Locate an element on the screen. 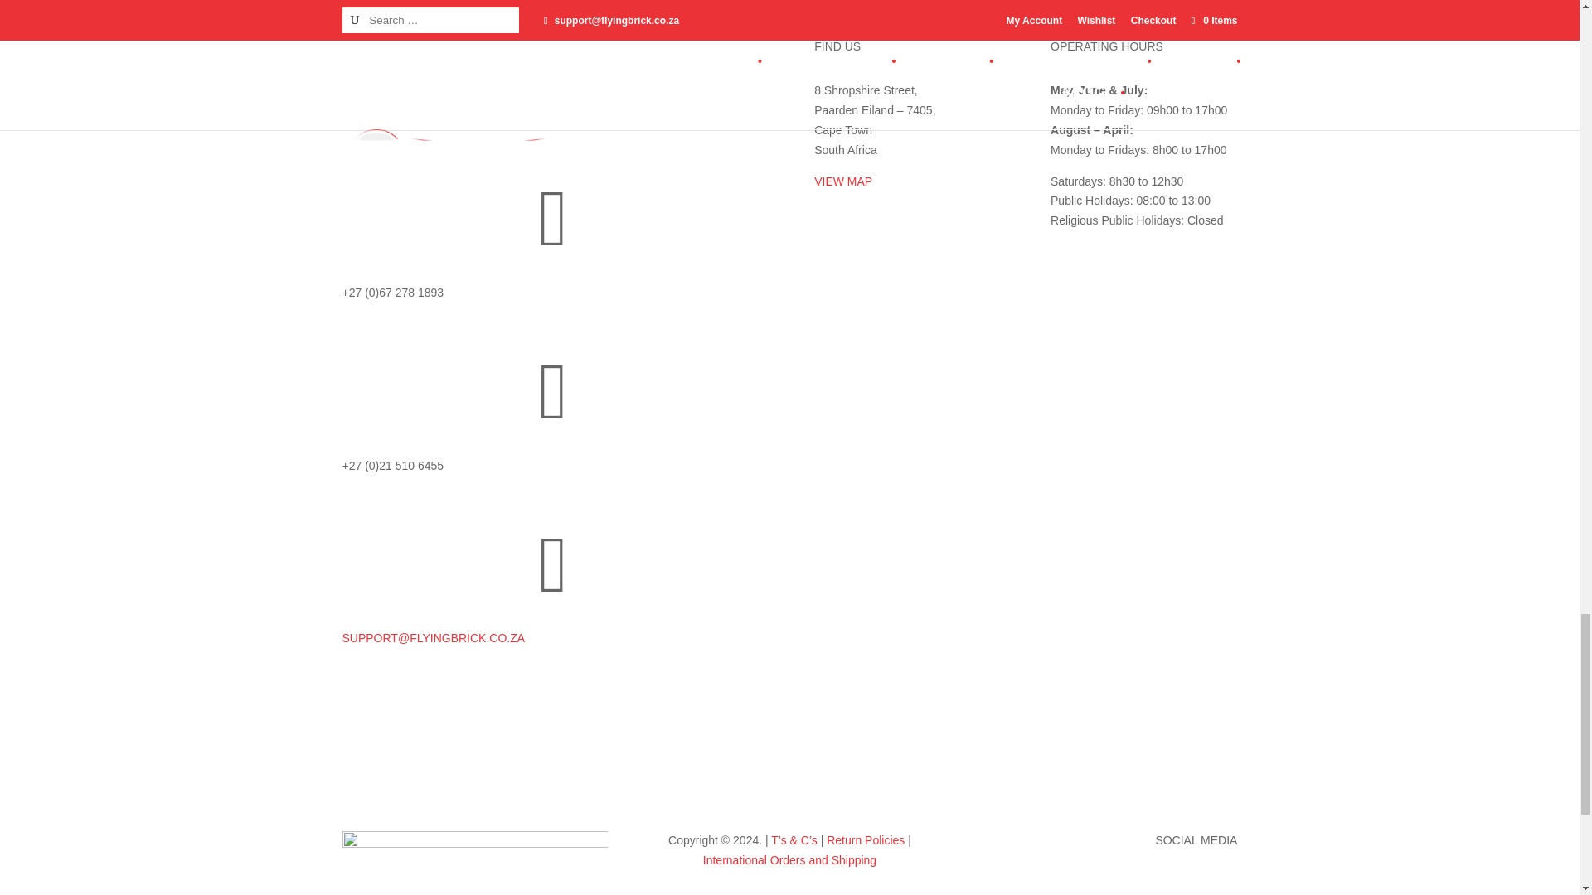 This screenshot has height=895, width=1592. Follow on Facebook is located at coordinates (1071, 885).